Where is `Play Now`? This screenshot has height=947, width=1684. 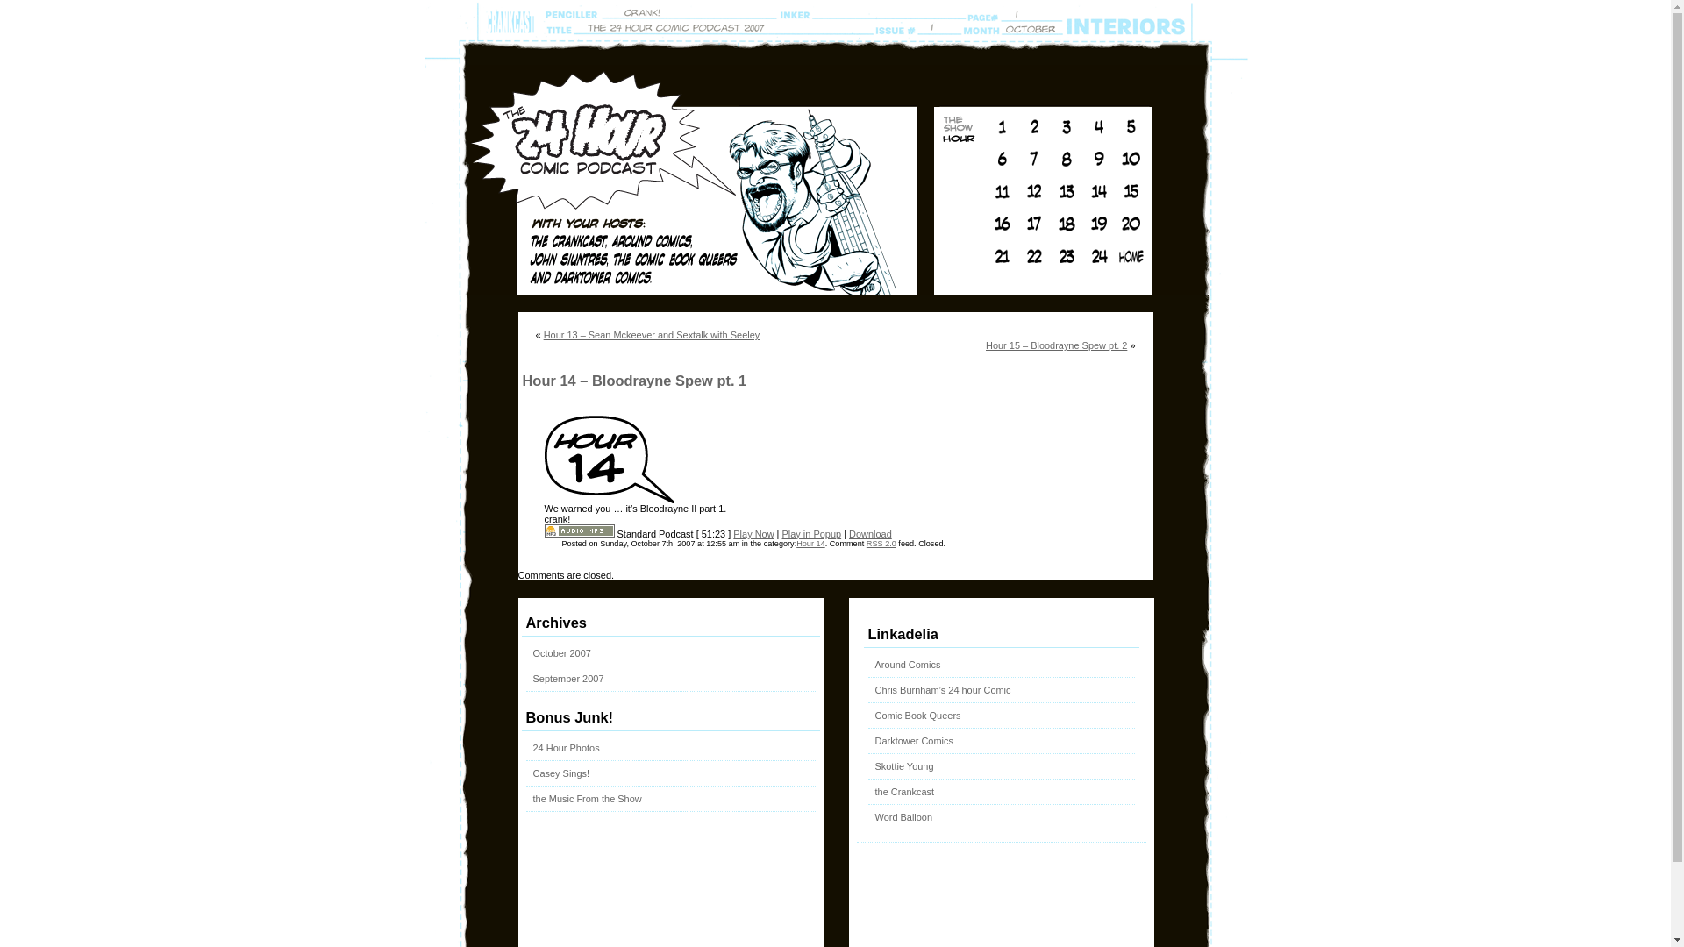 Play Now is located at coordinates (753, 534).